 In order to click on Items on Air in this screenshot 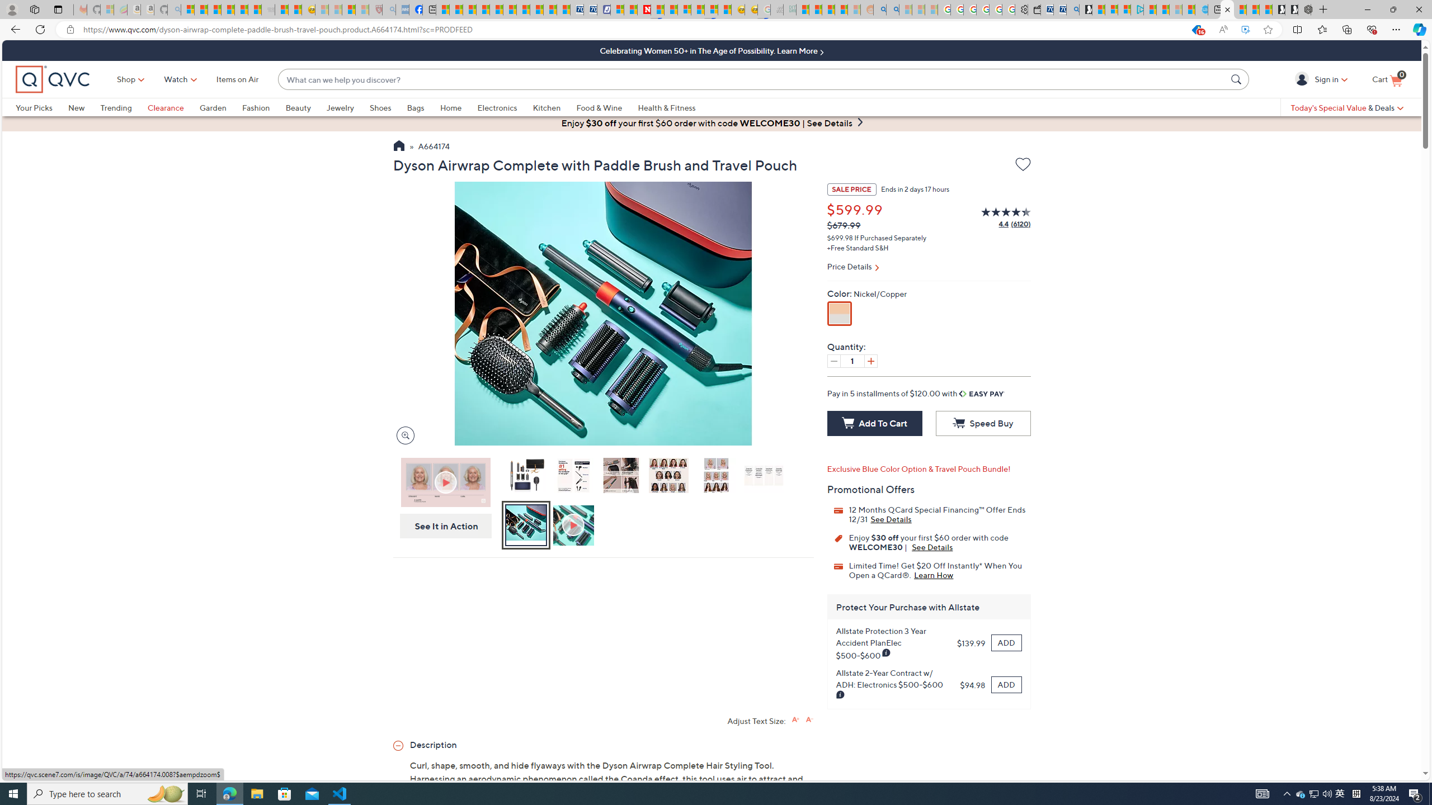, I will do `click(237, 79)`.